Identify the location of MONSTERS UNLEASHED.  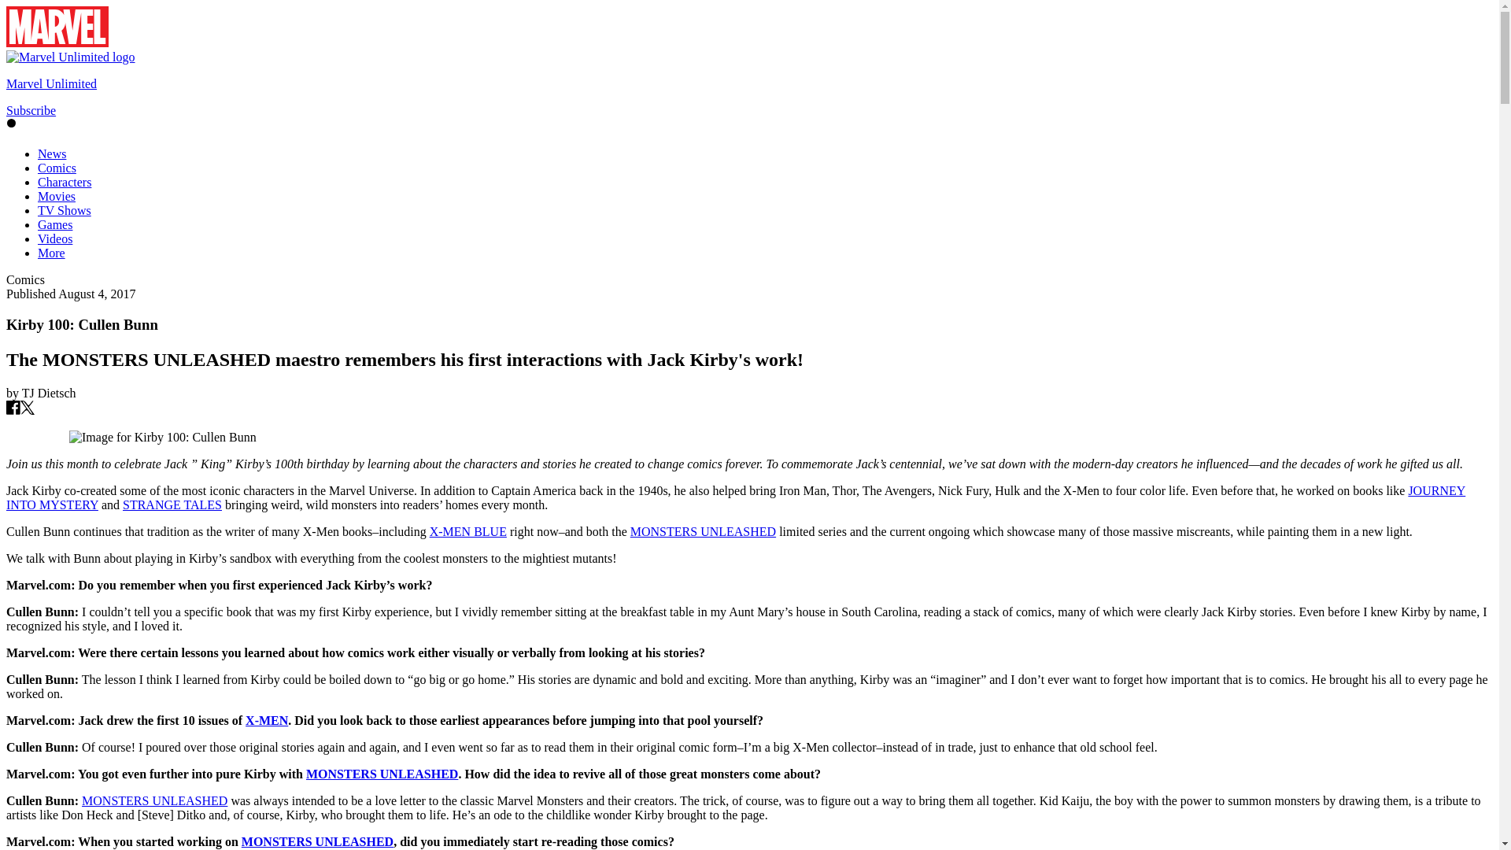
(382, 774).